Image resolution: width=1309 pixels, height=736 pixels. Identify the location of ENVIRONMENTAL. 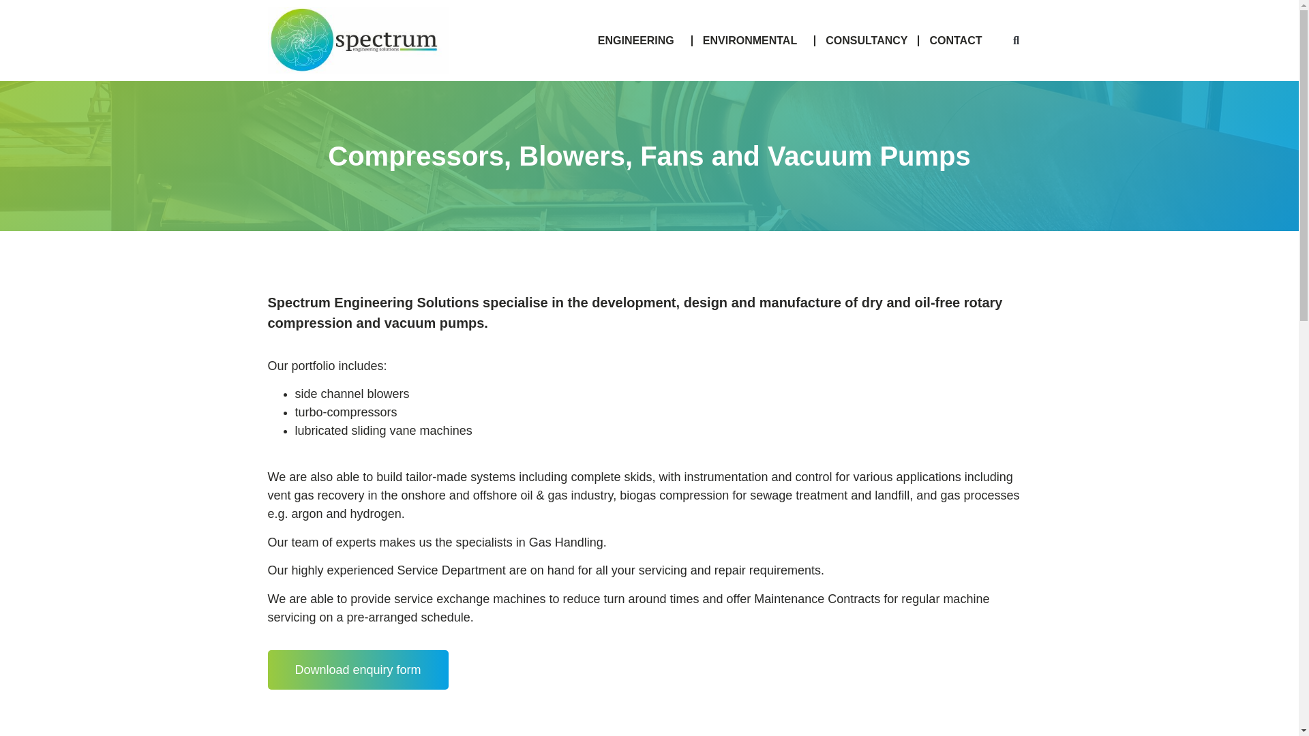
(753, 41).